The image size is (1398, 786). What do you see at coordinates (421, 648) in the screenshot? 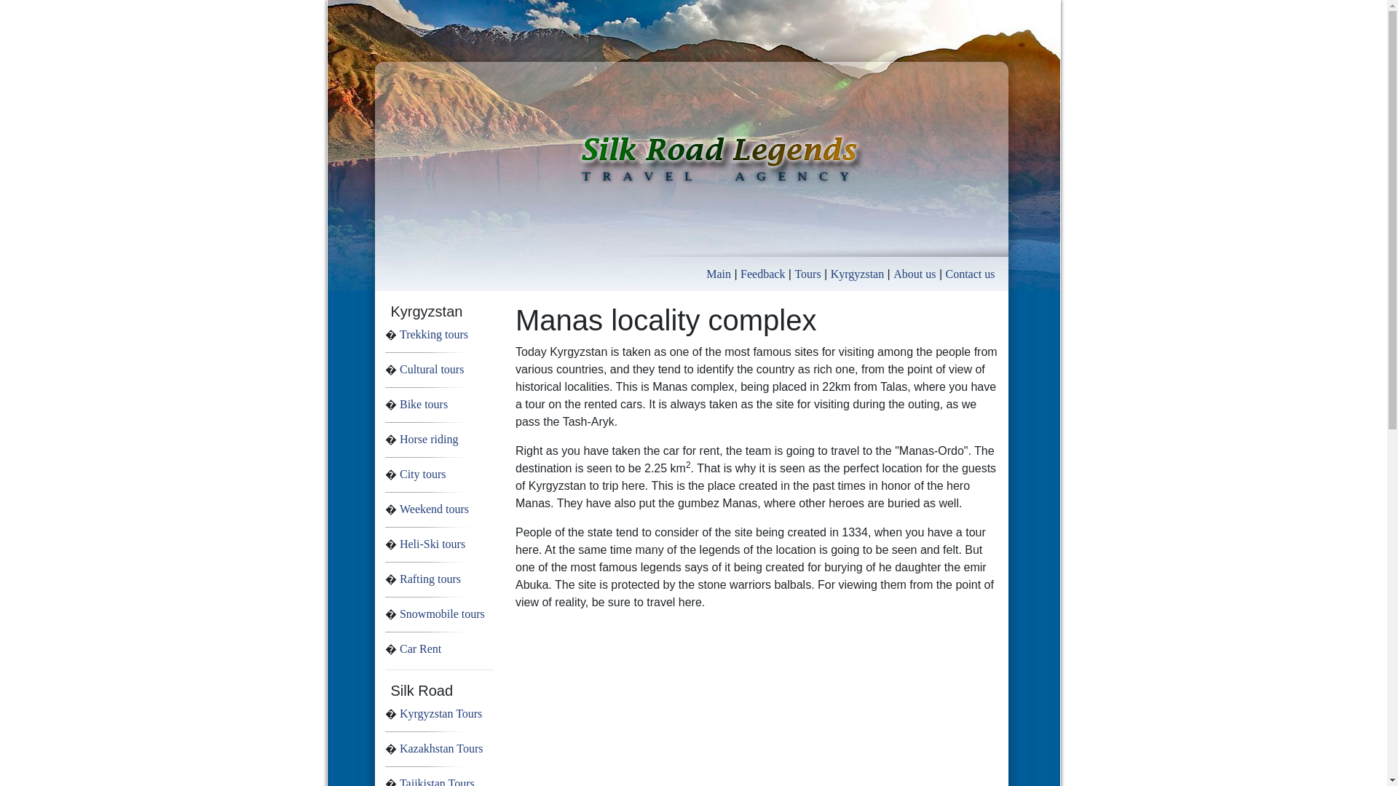
I see `Car Rent` at bounding box center [421, 648].